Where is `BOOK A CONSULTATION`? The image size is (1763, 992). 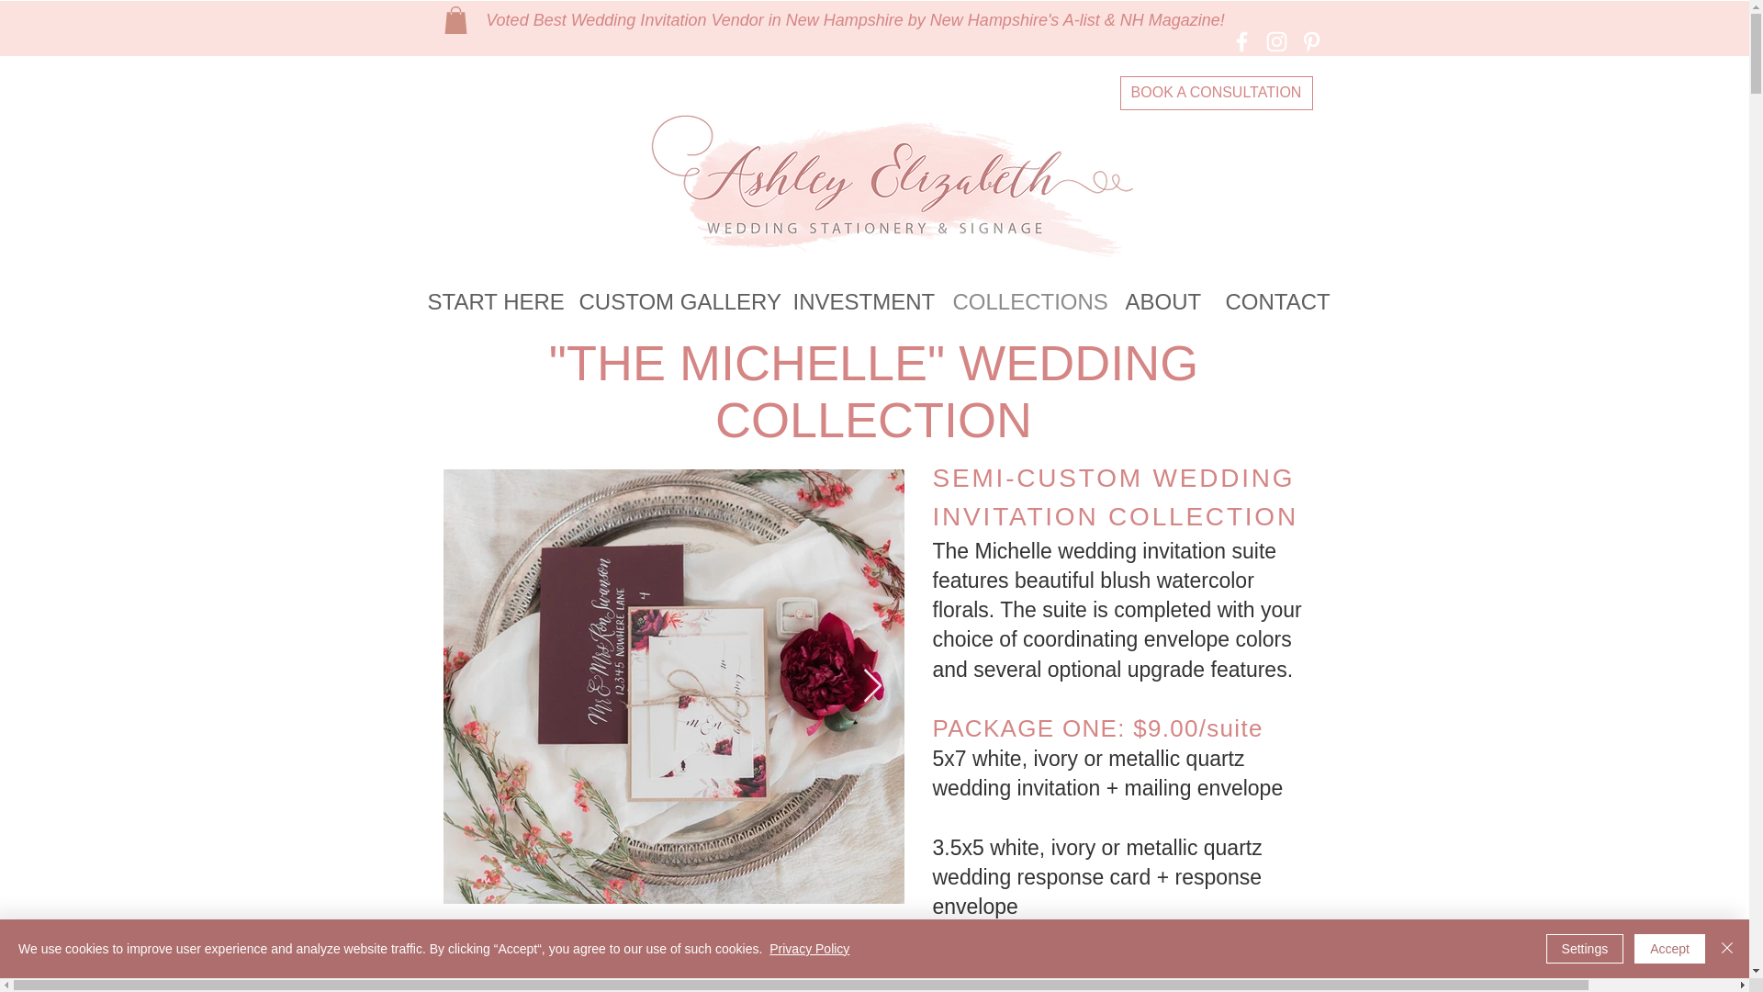 BOOK A CONSULTATION is located at coordinates (1216, 93).